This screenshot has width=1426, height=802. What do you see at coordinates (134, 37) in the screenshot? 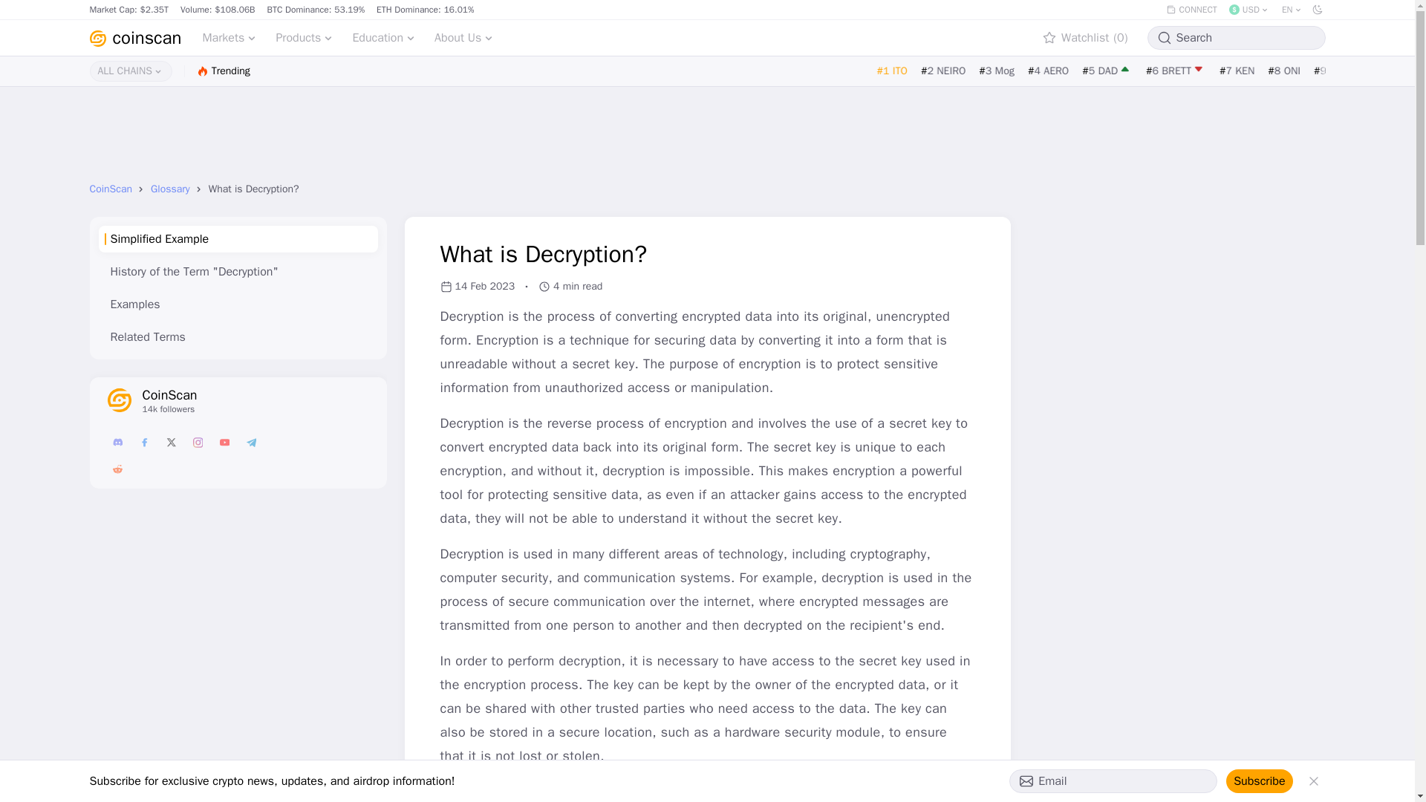
I see `coinscan` at bounding box center [134, 37].